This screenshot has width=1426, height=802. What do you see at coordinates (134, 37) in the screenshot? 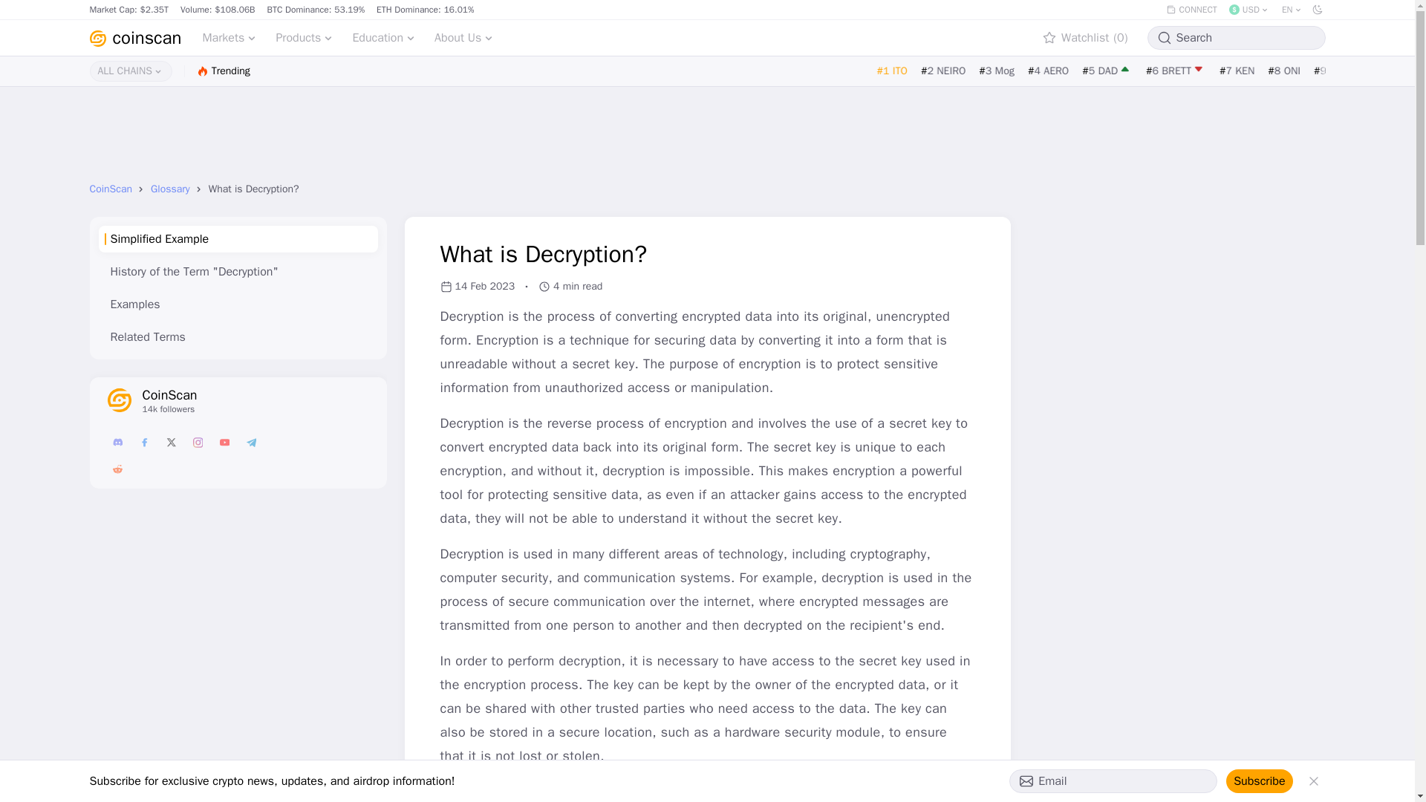
I see `coinscan` at bounding box center [134, 37].